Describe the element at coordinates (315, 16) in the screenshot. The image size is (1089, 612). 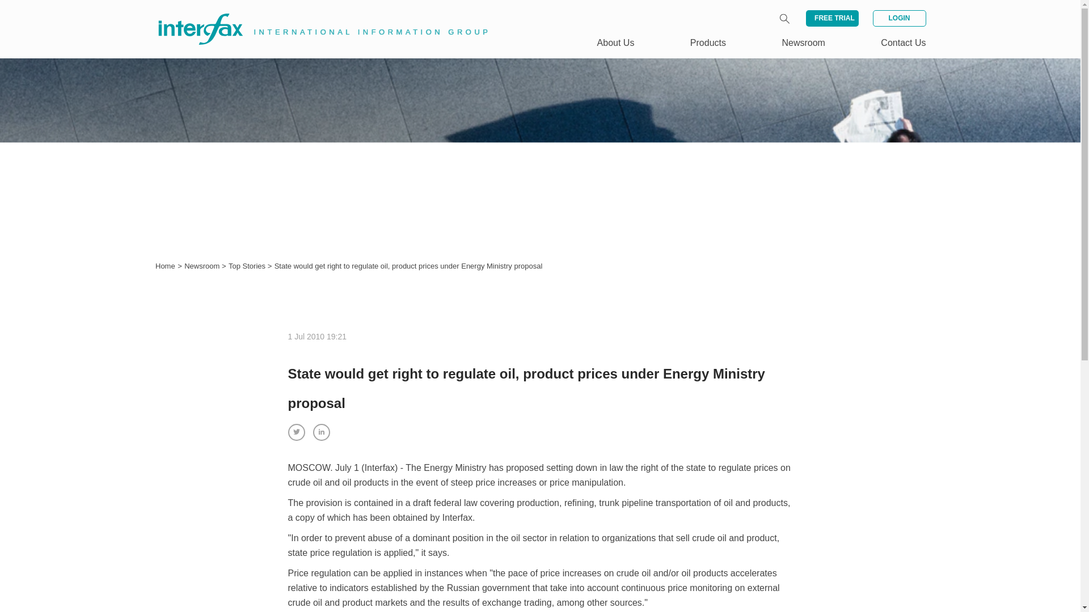
I see `INTERNATIONAL INFORMATION GROUP` at that location.